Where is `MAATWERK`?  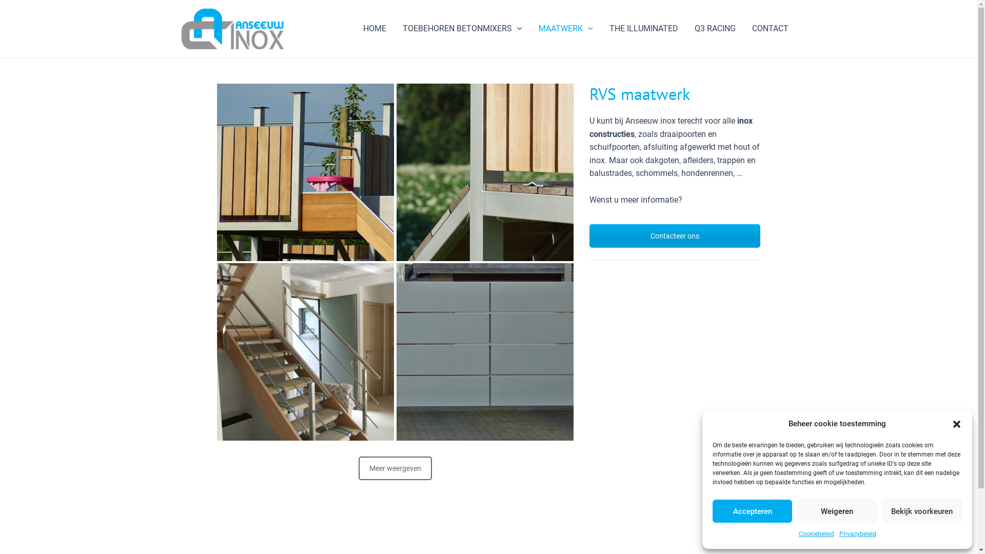
MAATWERK is located at coordinates (566, 29).